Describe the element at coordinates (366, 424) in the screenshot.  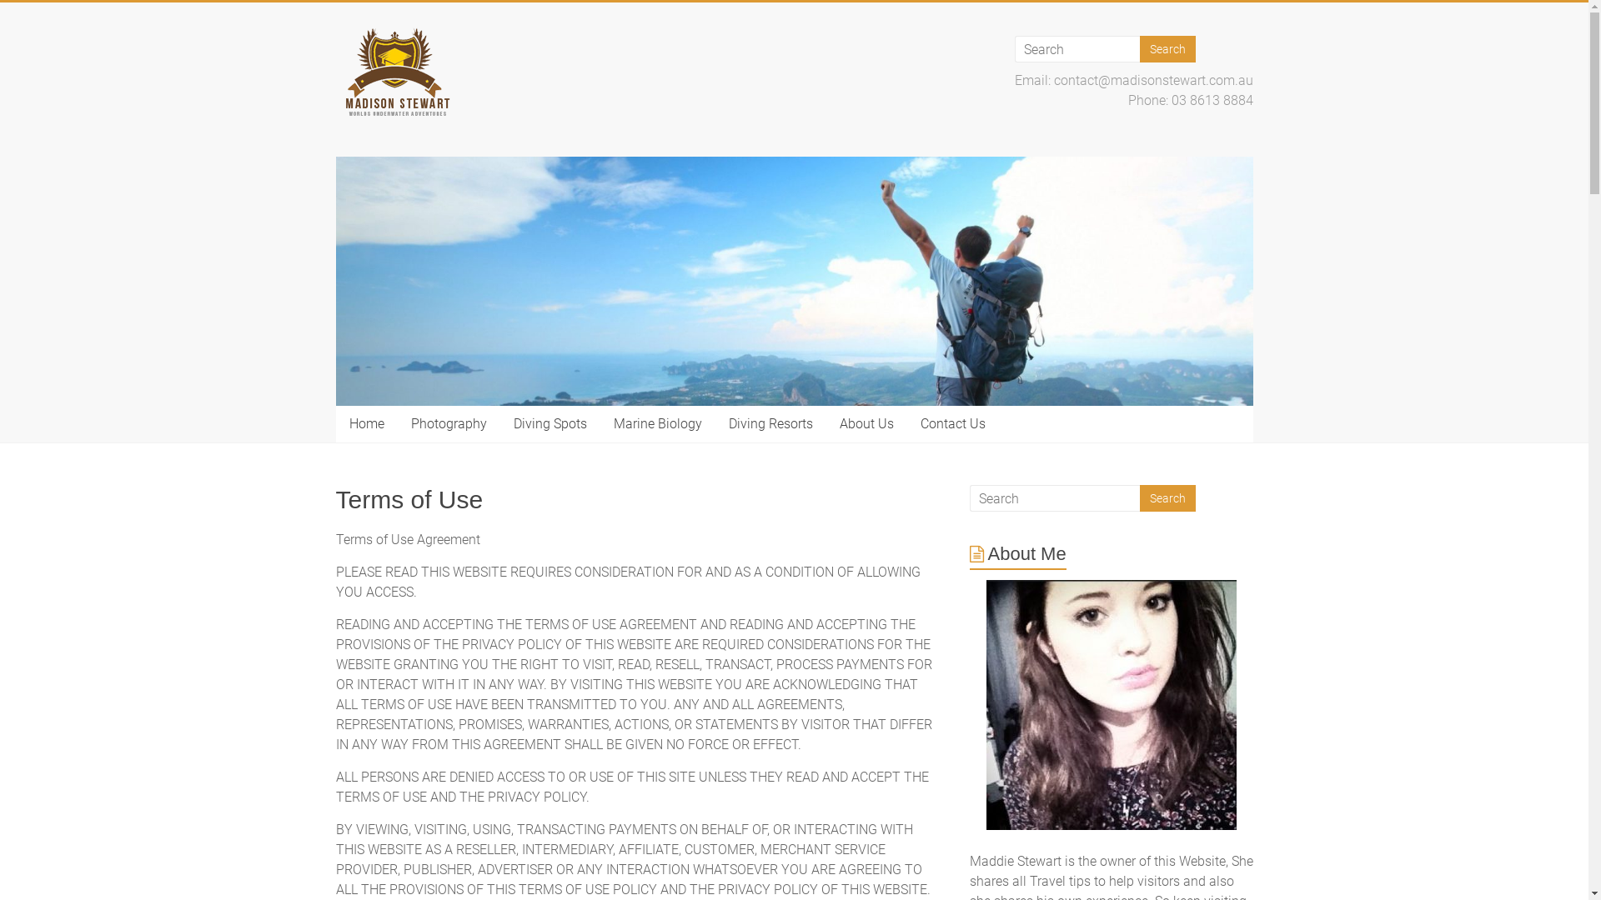
I see `Home` at that location.